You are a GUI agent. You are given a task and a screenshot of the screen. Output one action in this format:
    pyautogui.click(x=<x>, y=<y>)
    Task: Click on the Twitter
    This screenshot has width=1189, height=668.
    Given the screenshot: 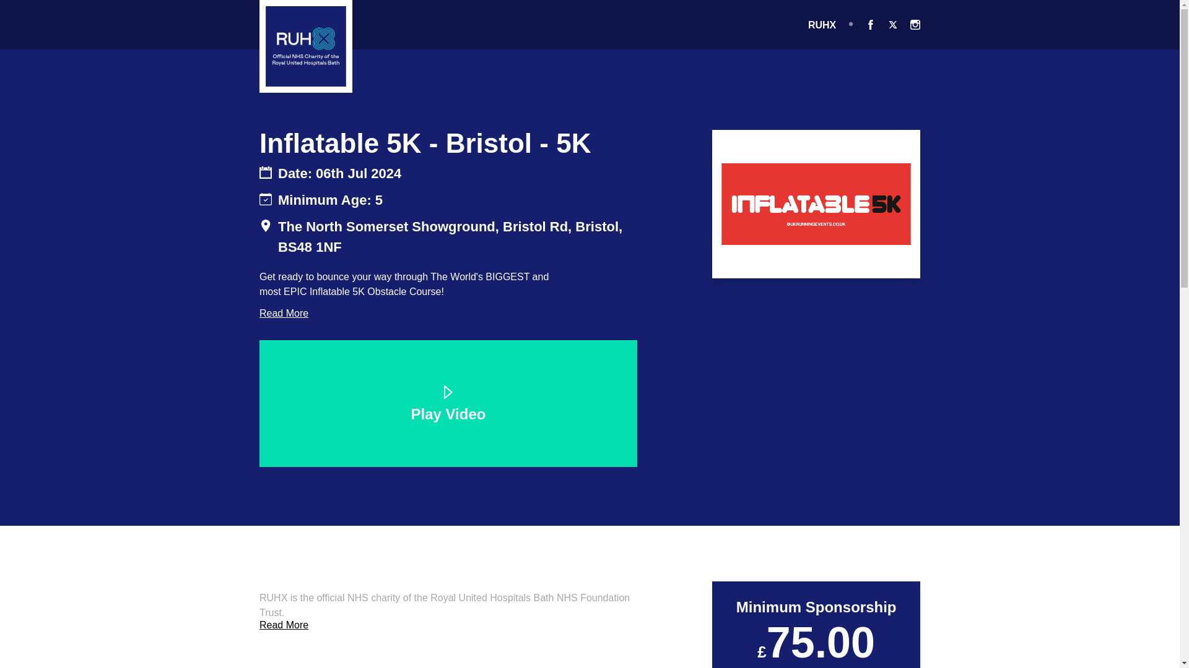 What is the action you would take?
    pyautogui.click(x=893, y=25)
    